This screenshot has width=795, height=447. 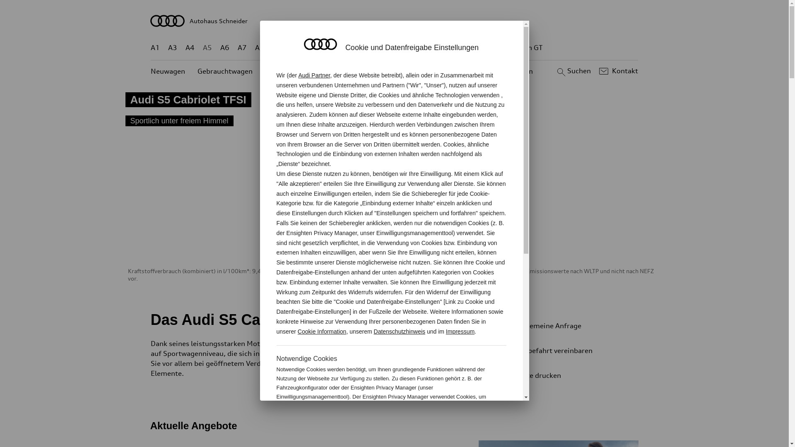 What do you see at coordinates (277, 48) in the screenshot?
I see `Q2` at bounding box center [277, 48].